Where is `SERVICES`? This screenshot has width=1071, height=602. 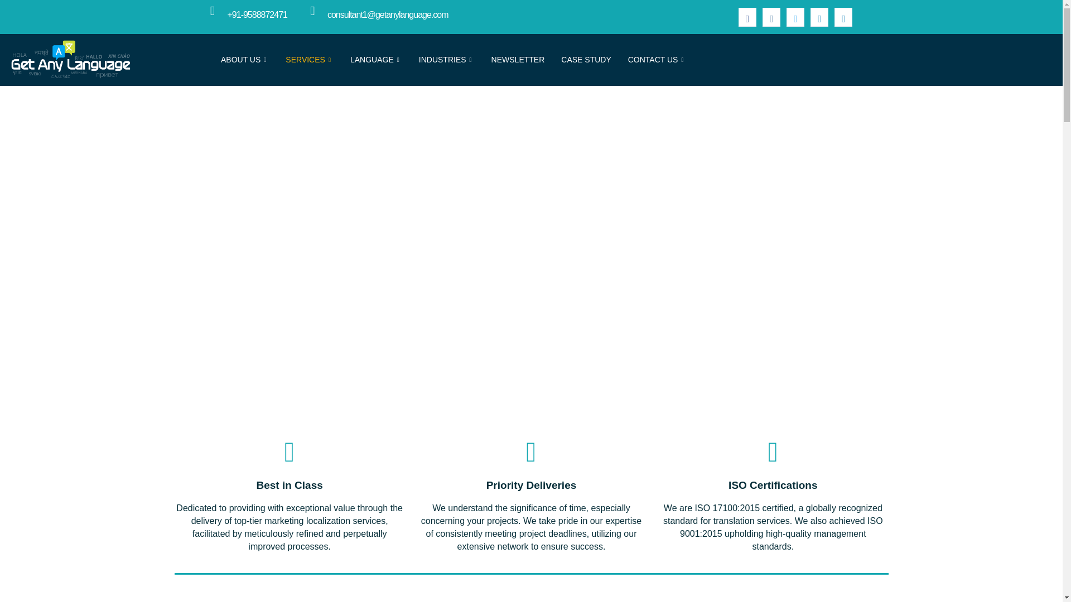
SERVICES is located at coordinates (309, 59).